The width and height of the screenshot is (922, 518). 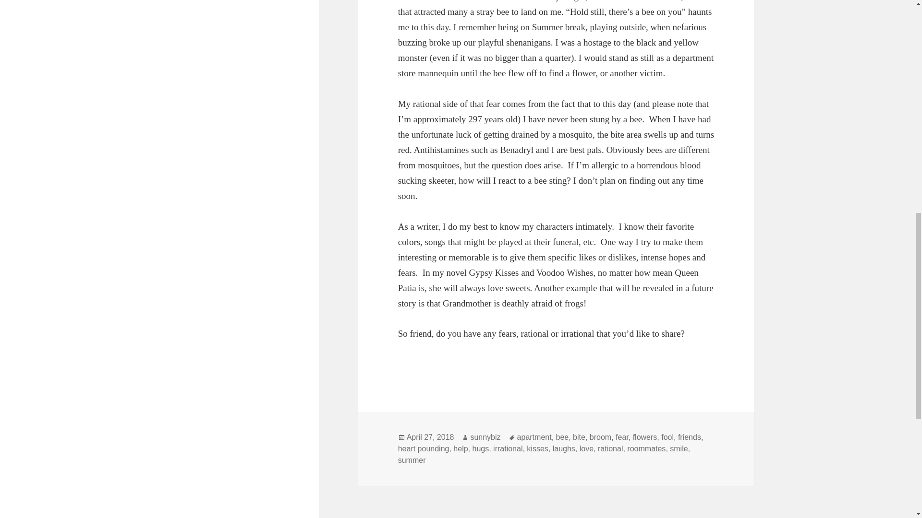 What do you see at coordinates (679, 449) in the screenshot?
I see `smile` at bounding box center [679, 449].